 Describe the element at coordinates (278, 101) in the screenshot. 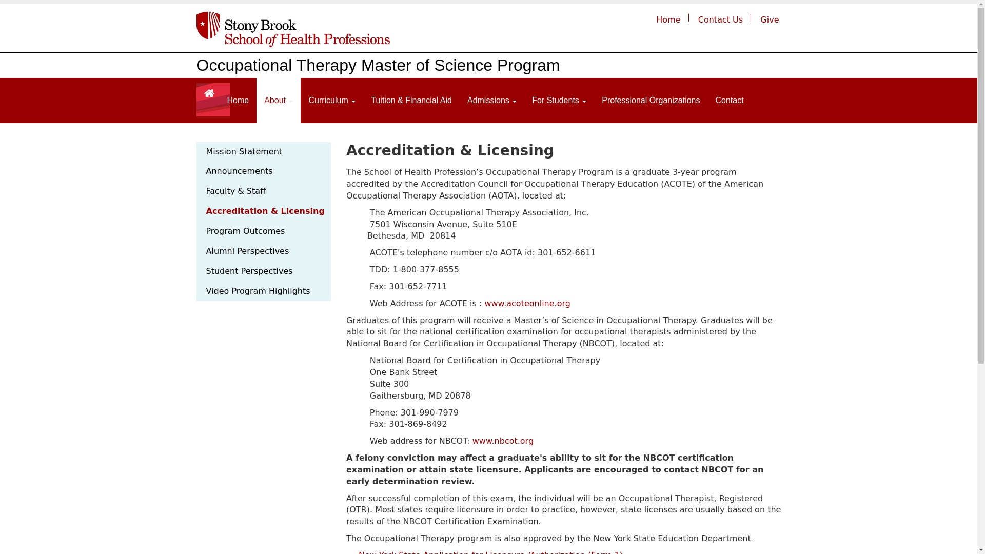

I see `About` at that location.